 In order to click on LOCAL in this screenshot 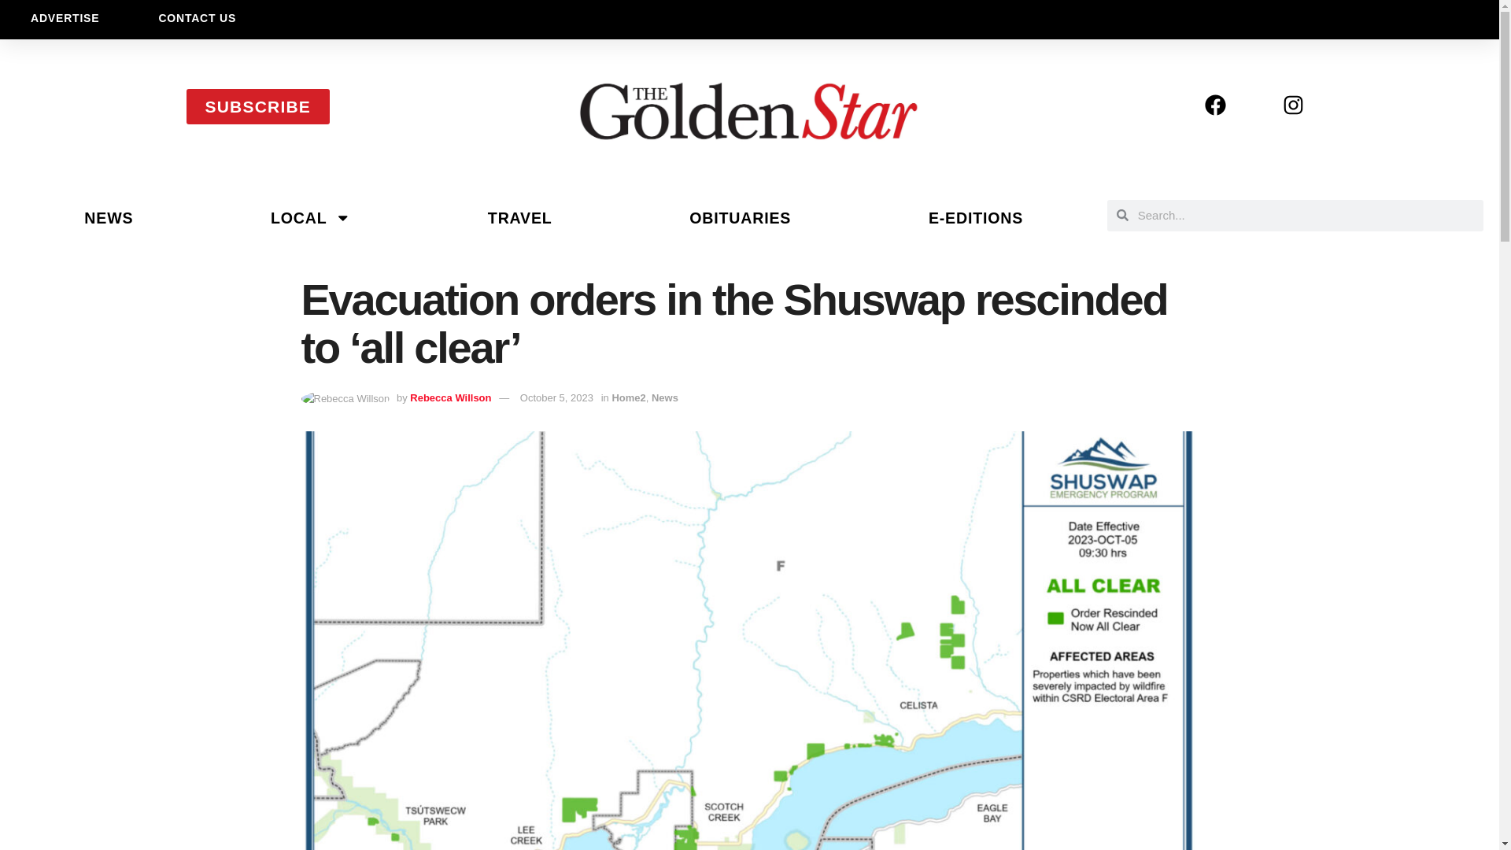, I will do `click(311, 217)`.